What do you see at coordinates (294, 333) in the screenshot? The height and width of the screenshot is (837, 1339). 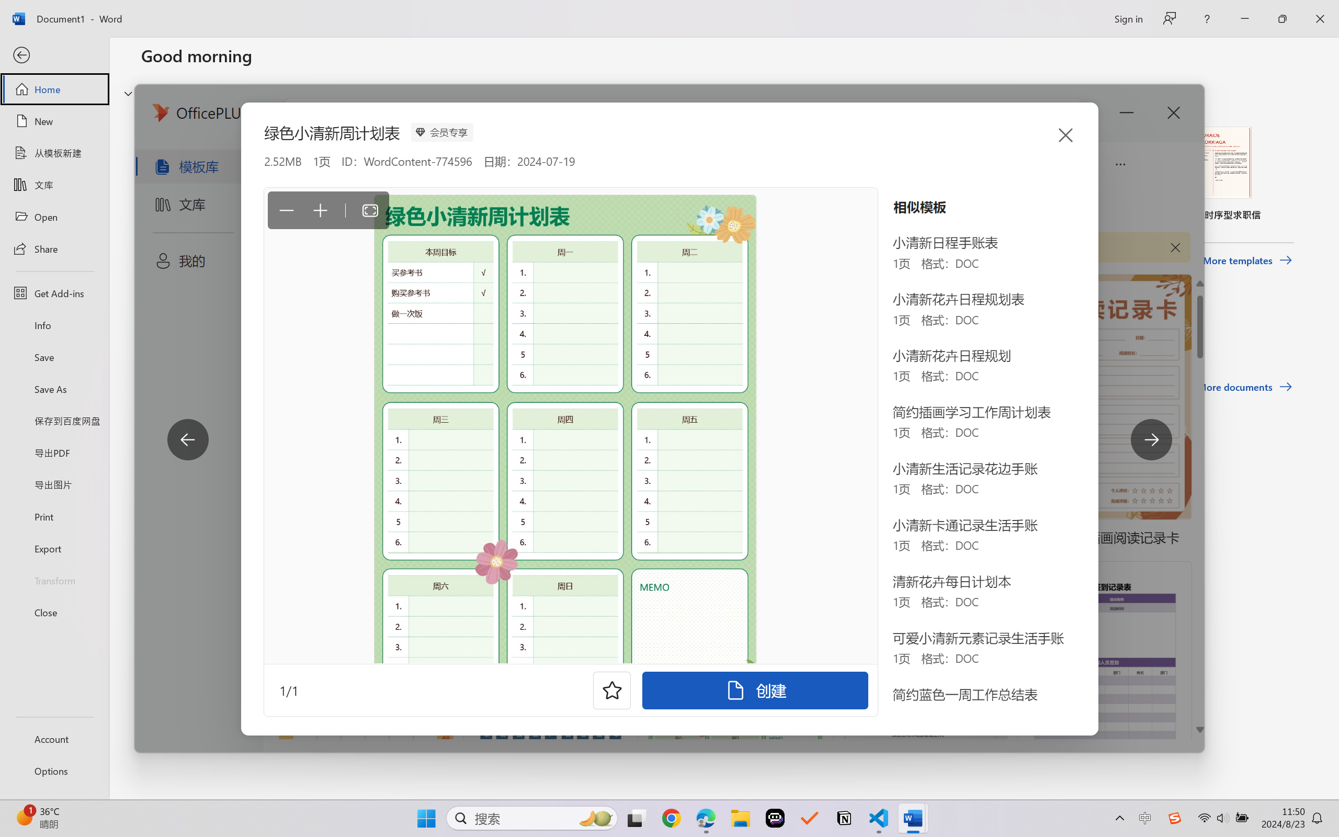 I see `Shared with Me` at bounding box center [294, 333].